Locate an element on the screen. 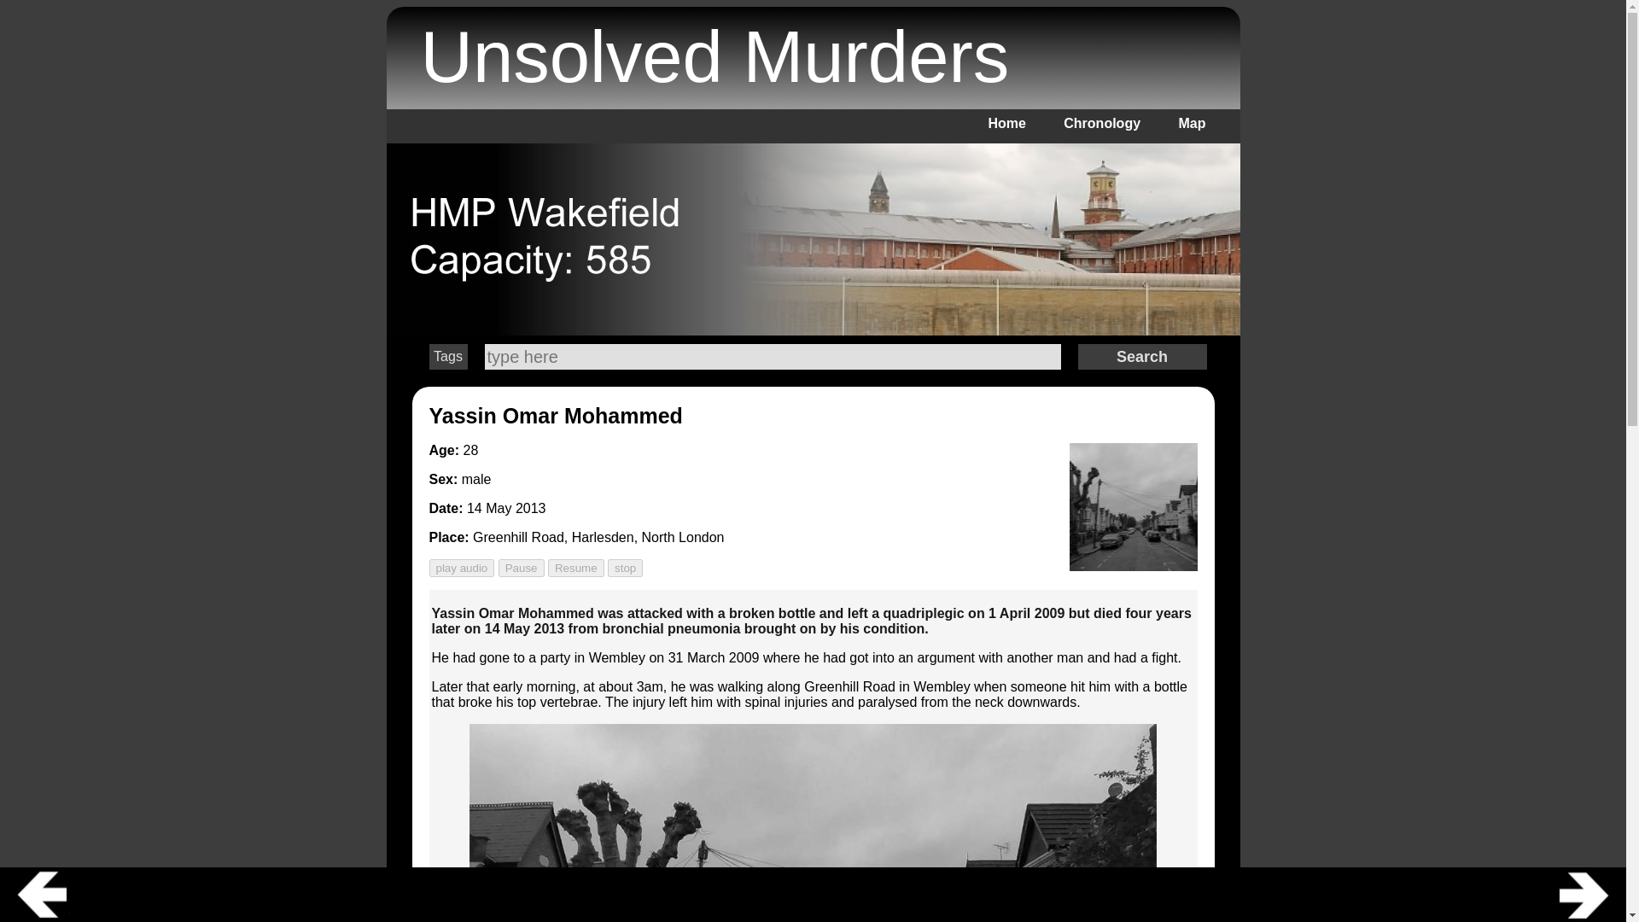 The image size is (1639, 922). stop is located at coordinates (625, 568).